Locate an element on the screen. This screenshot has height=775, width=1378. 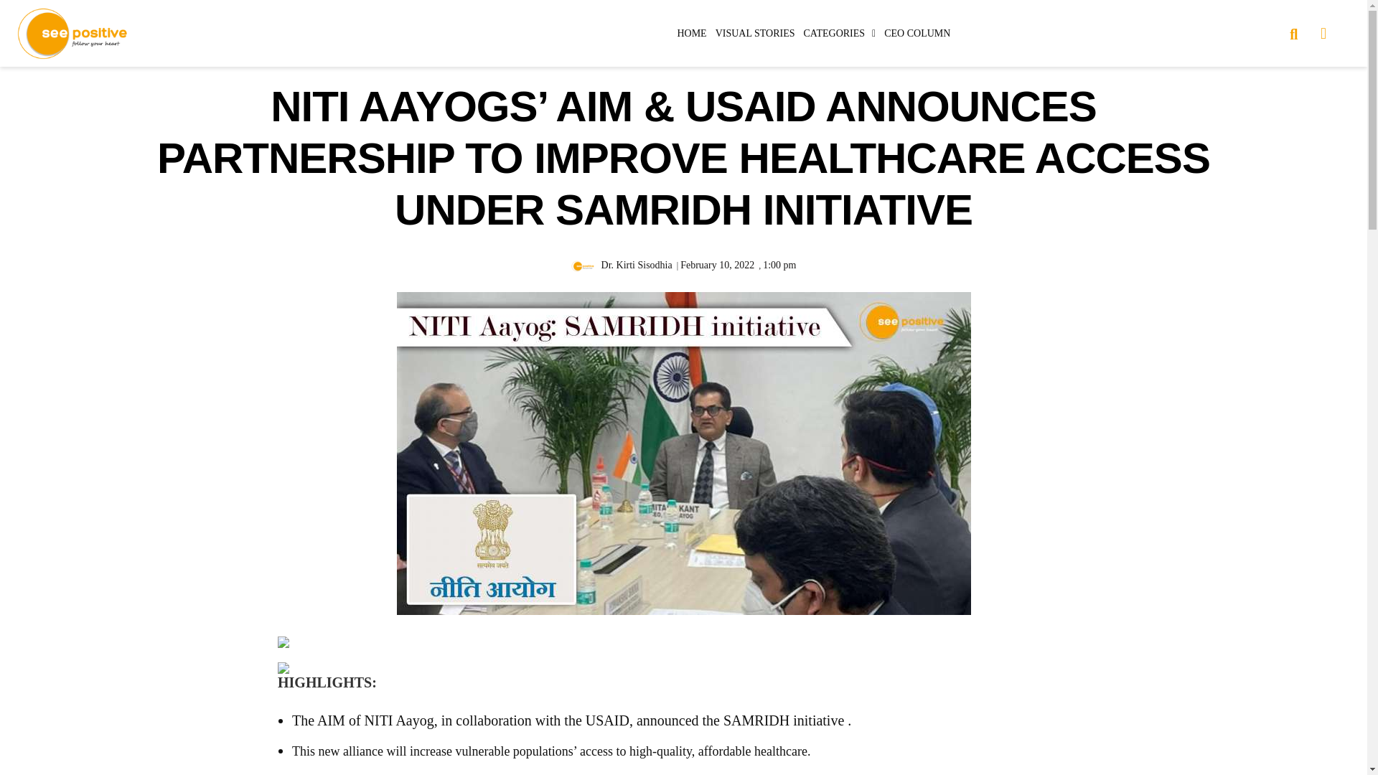
CEO COLUMN is located at coordinates (917, 33).